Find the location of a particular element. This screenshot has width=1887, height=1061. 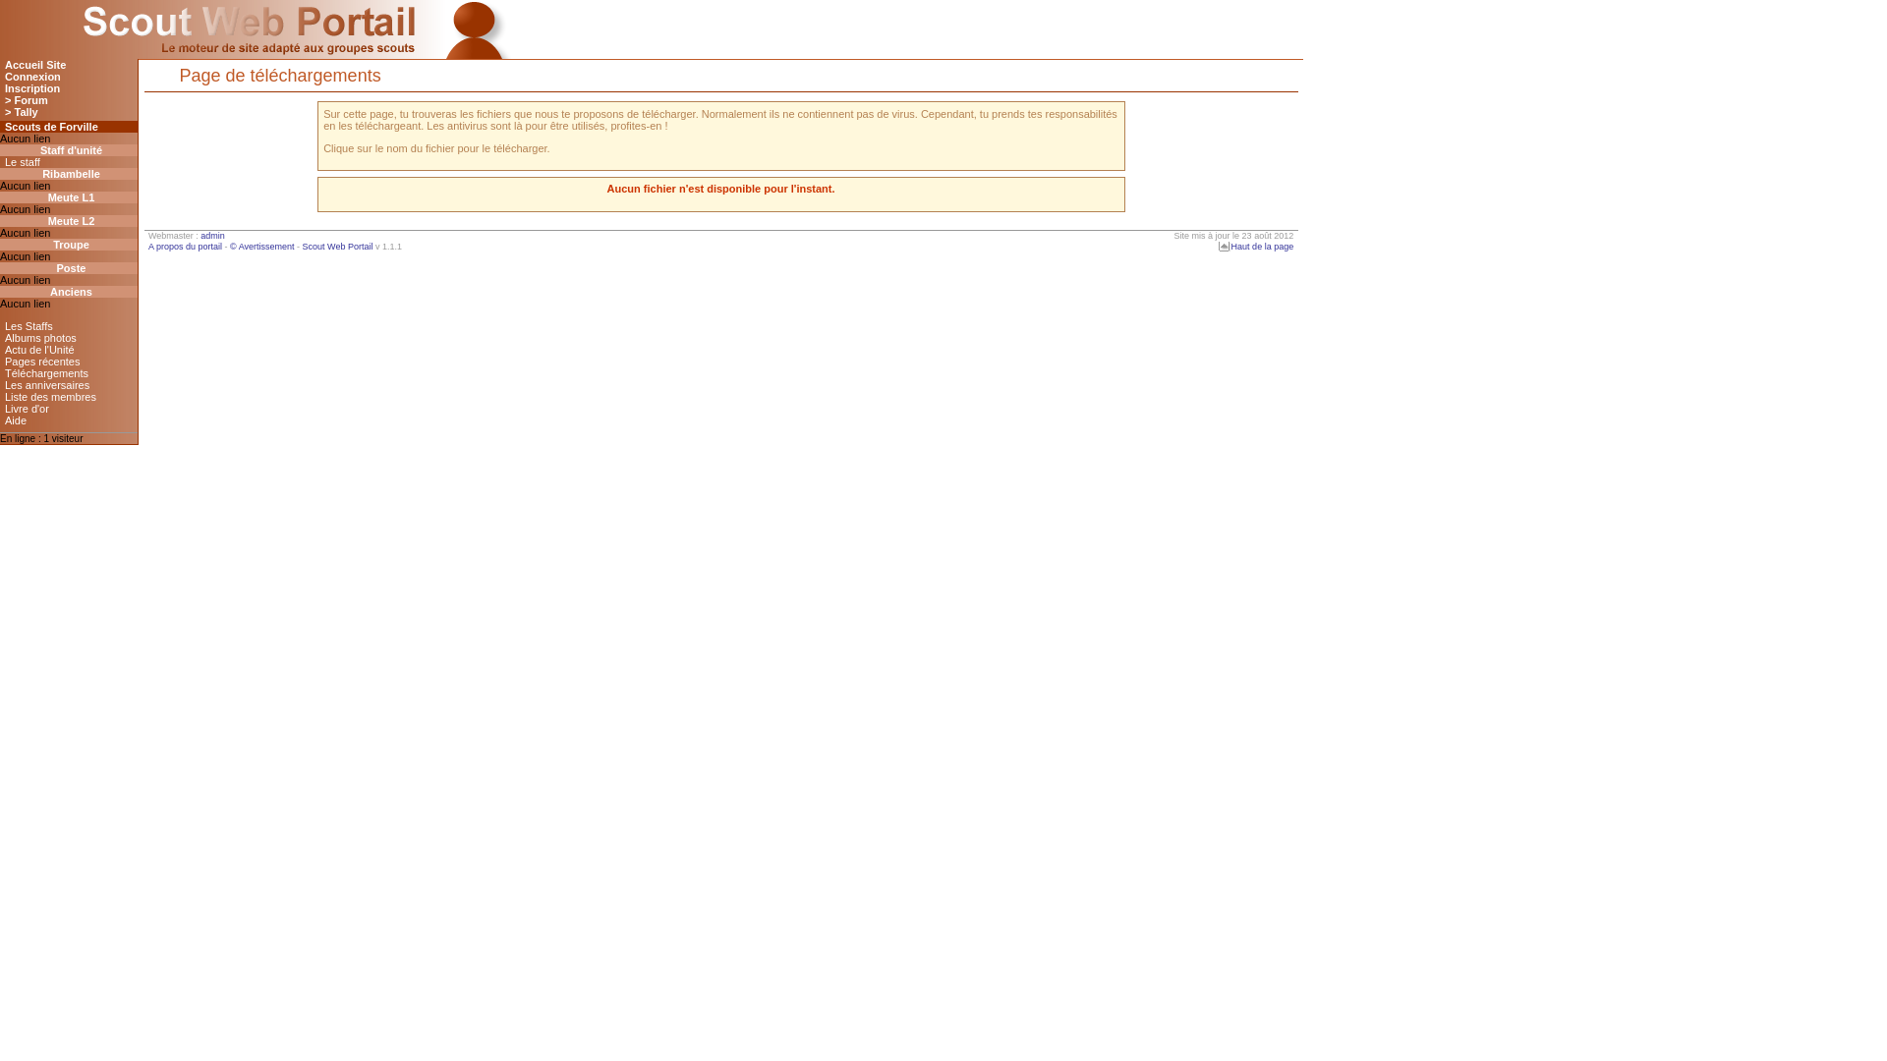

Ribambelle is located at coordinates (69, 174).